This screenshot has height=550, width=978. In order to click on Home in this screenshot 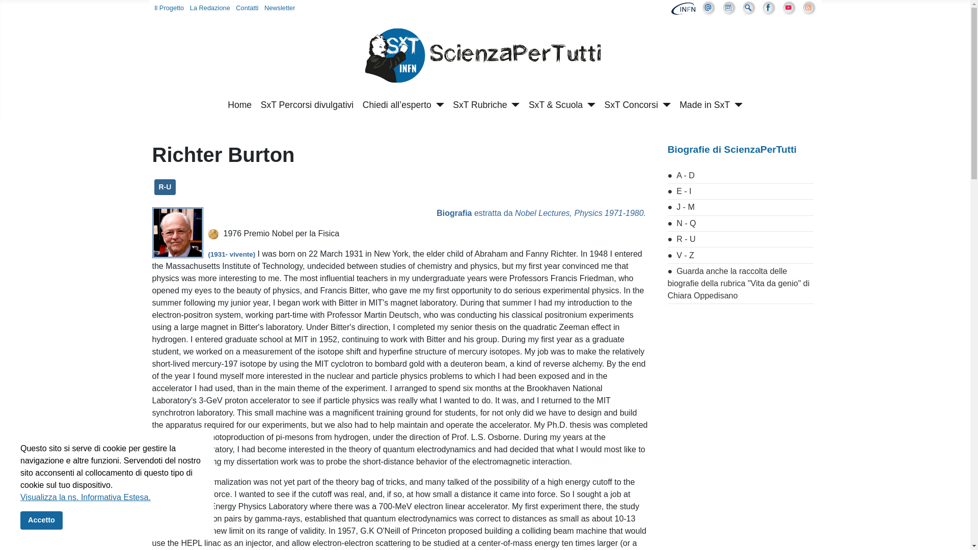, I will do `click(239, 104)`.